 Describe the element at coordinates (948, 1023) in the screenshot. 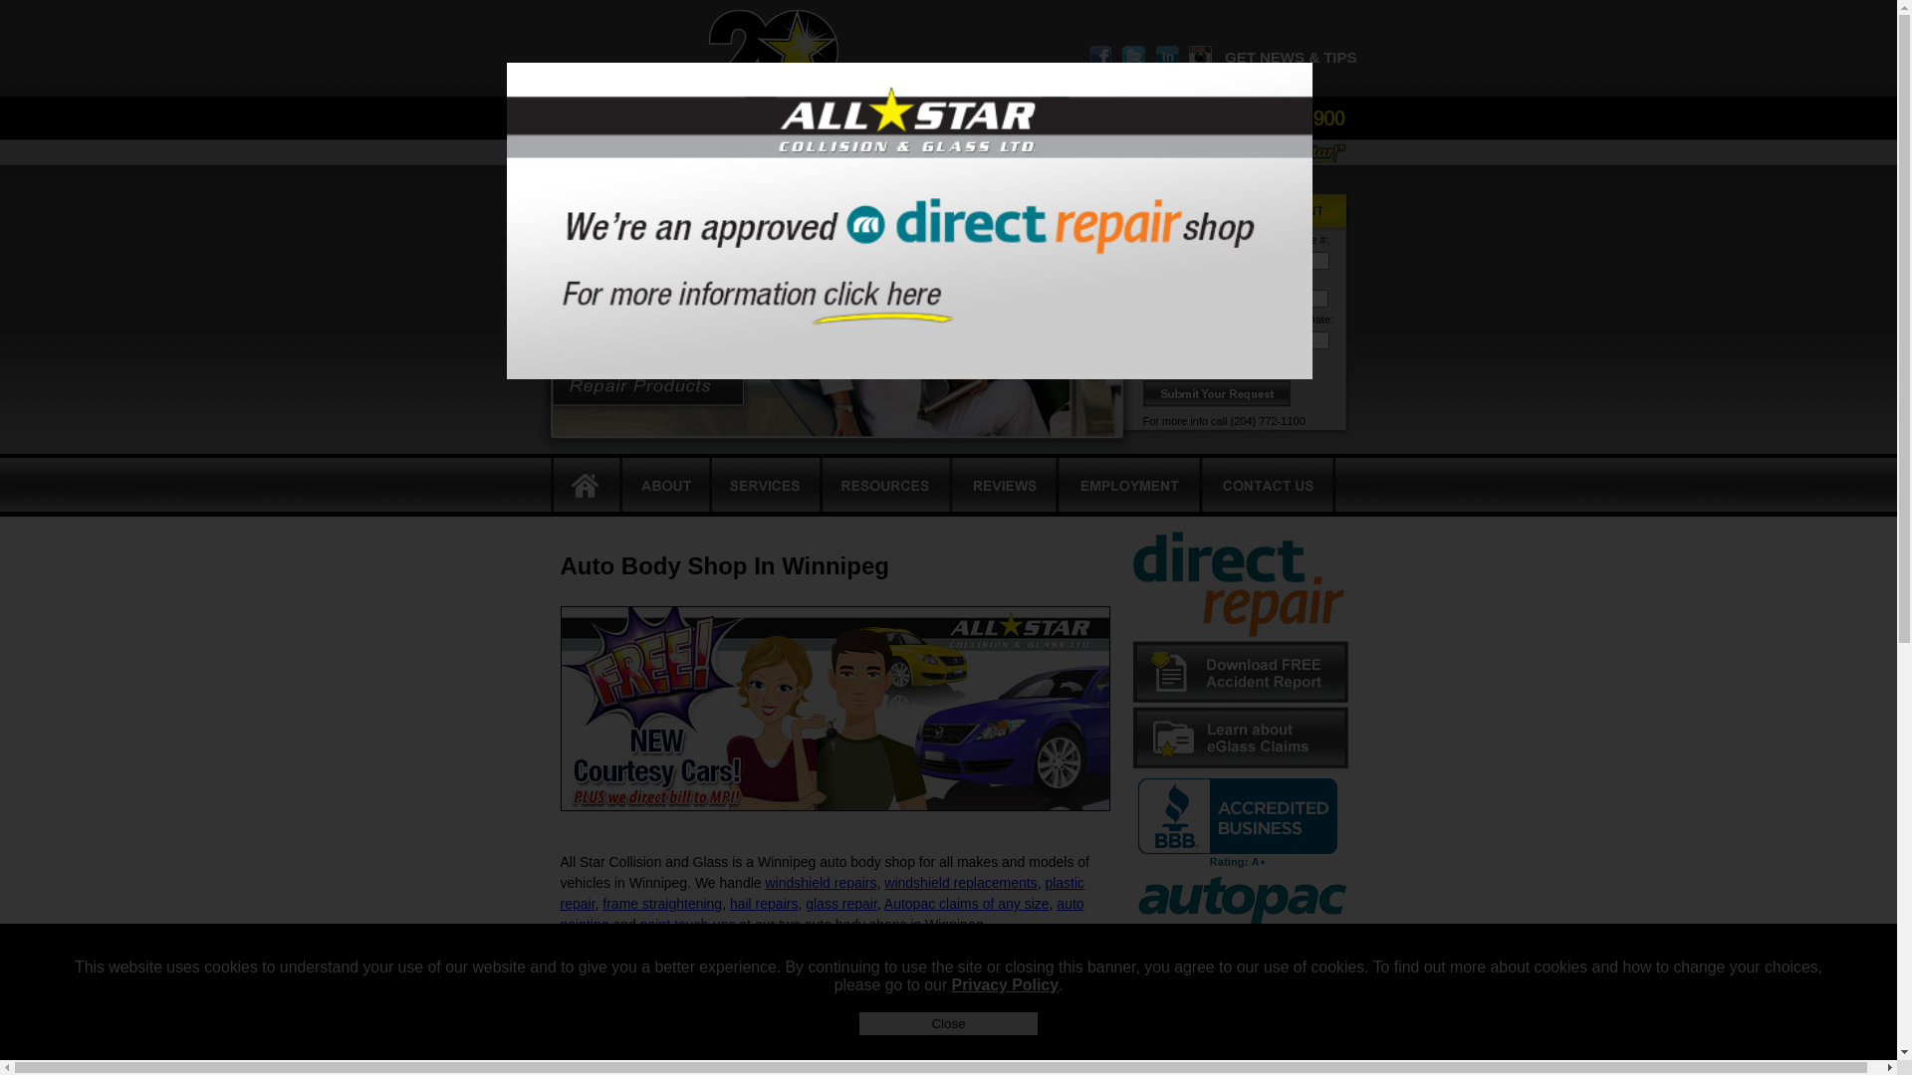

I see `Close` at that location.